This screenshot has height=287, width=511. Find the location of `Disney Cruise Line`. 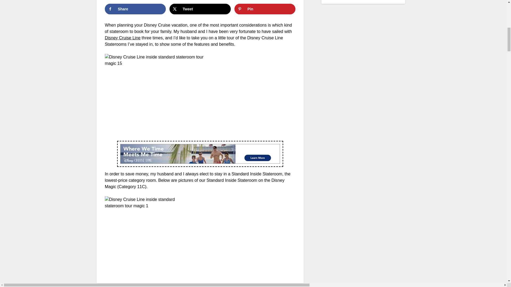

Disney Cruise Line is located at coordinates (122, 38).